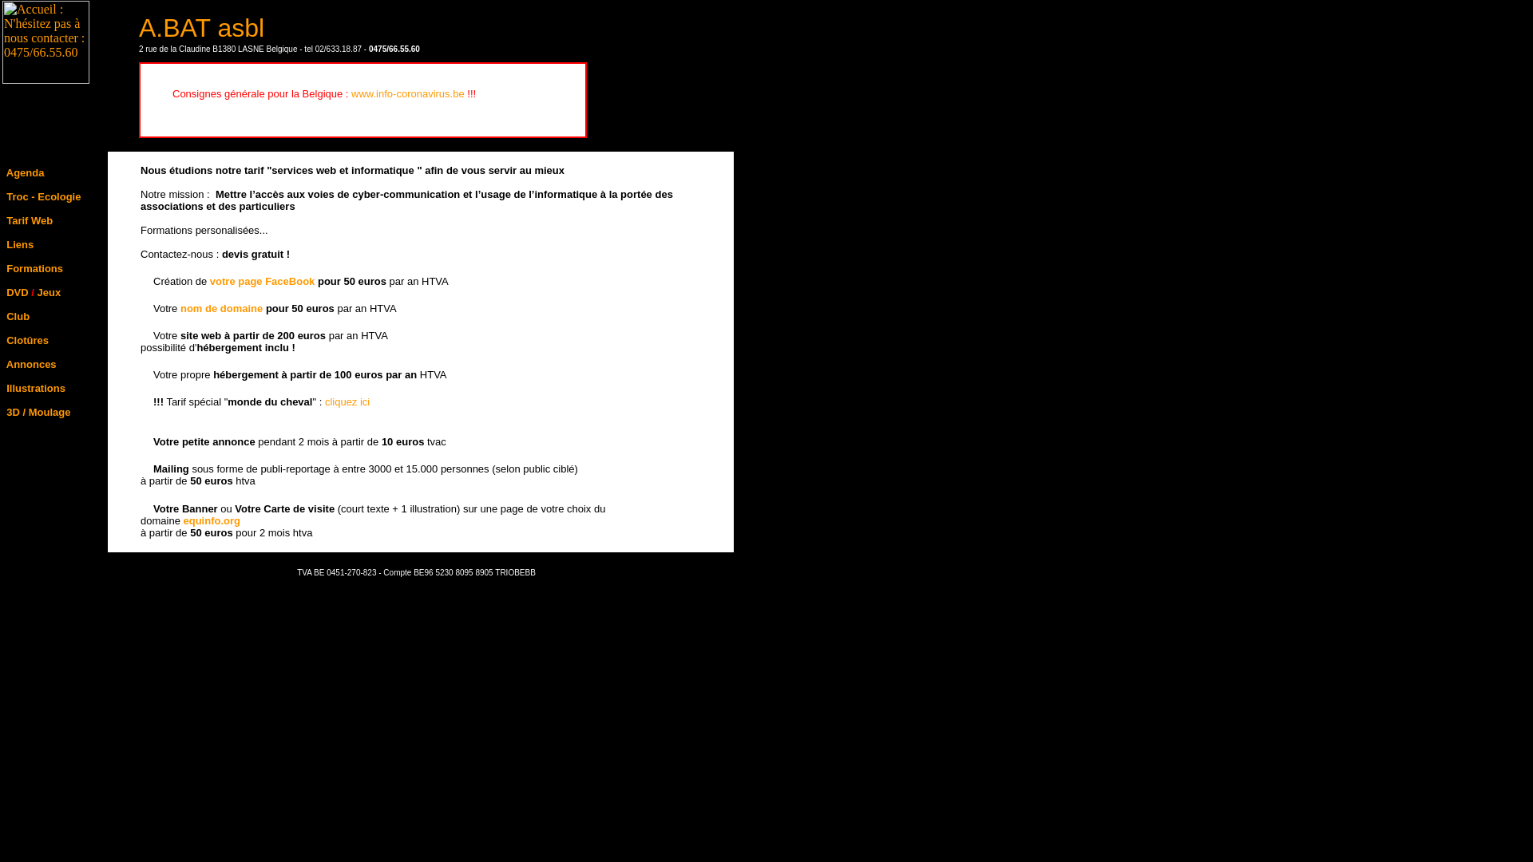  What do you see at coordinates (18, 292) in the screenshot?
I see `DVD` at bounding box center [18, 292].